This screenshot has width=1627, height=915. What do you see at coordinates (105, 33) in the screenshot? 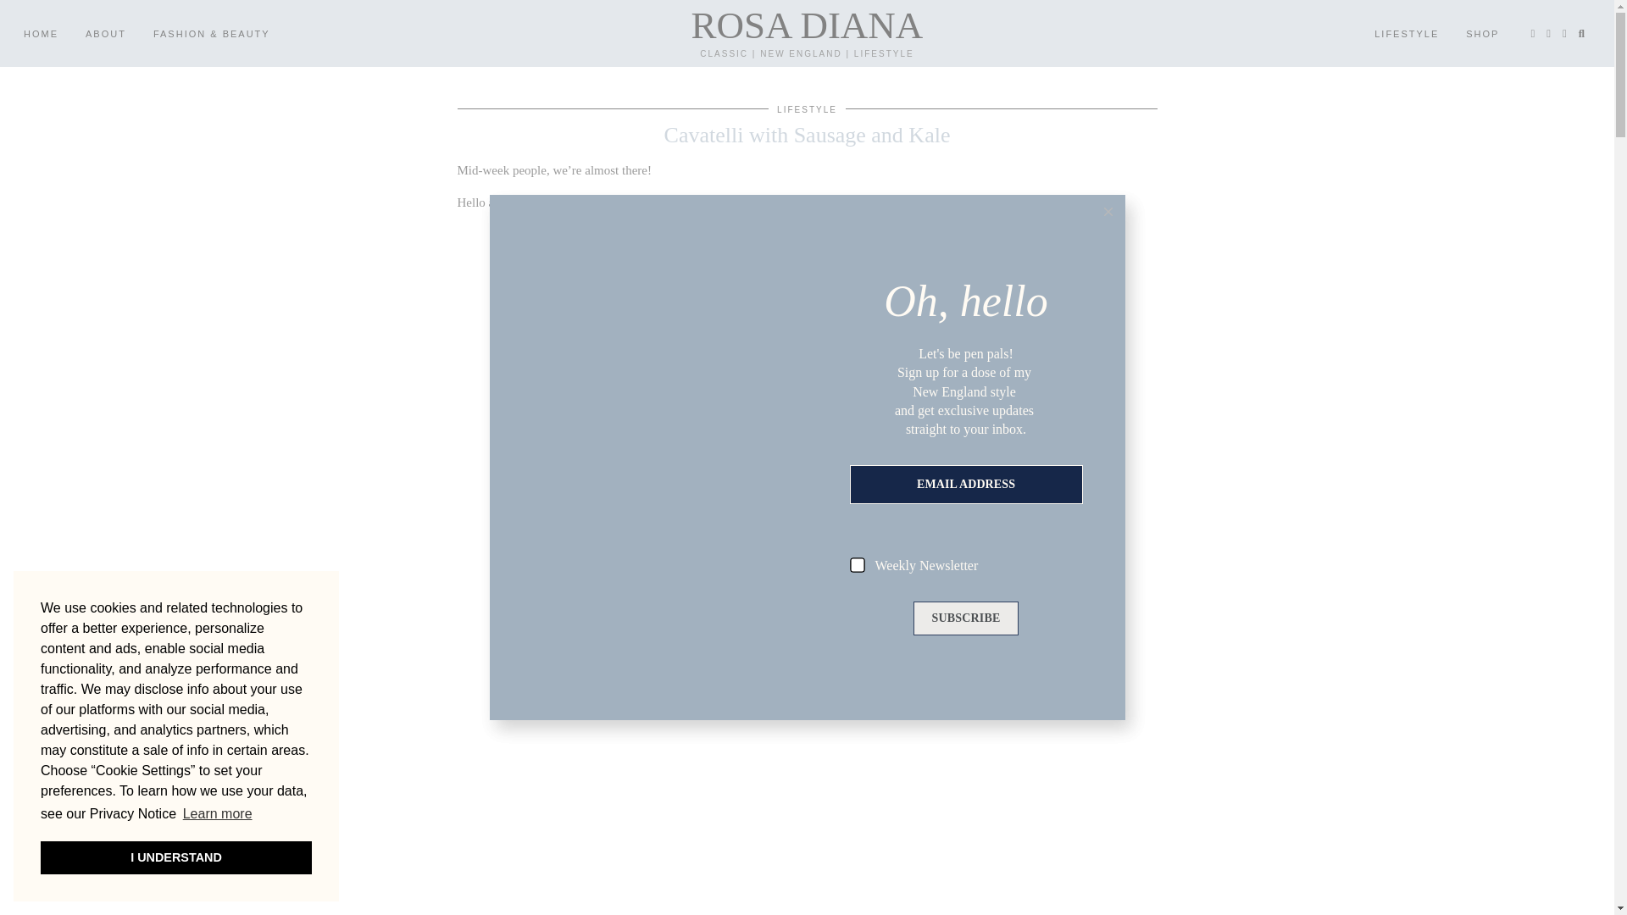
I see `ABOUT` at bounding box center [105, 33].